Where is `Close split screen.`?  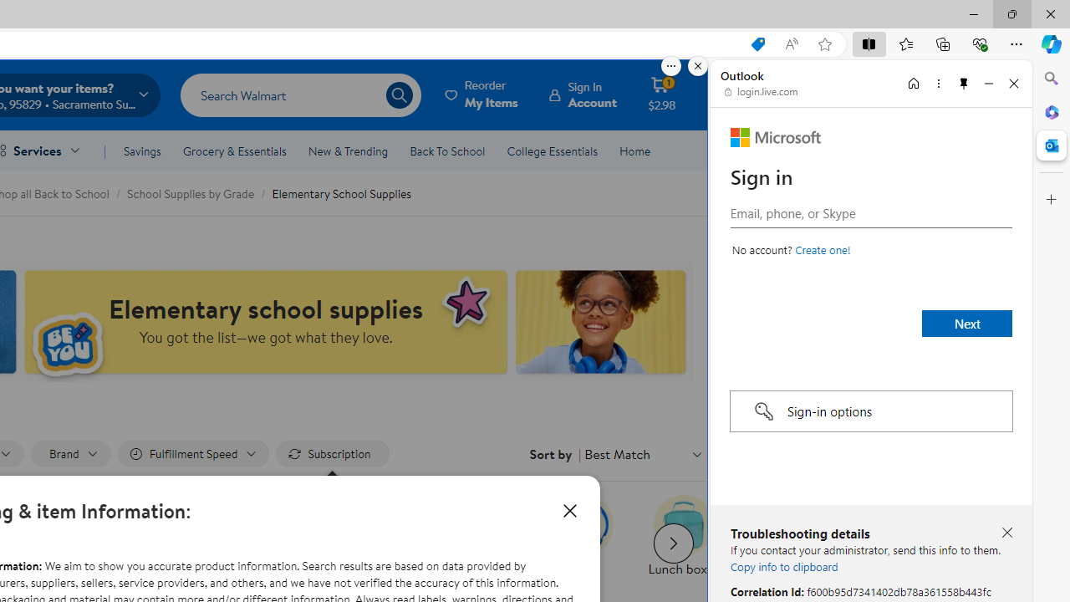 Close split screen. is located at coordinates (698, 66).